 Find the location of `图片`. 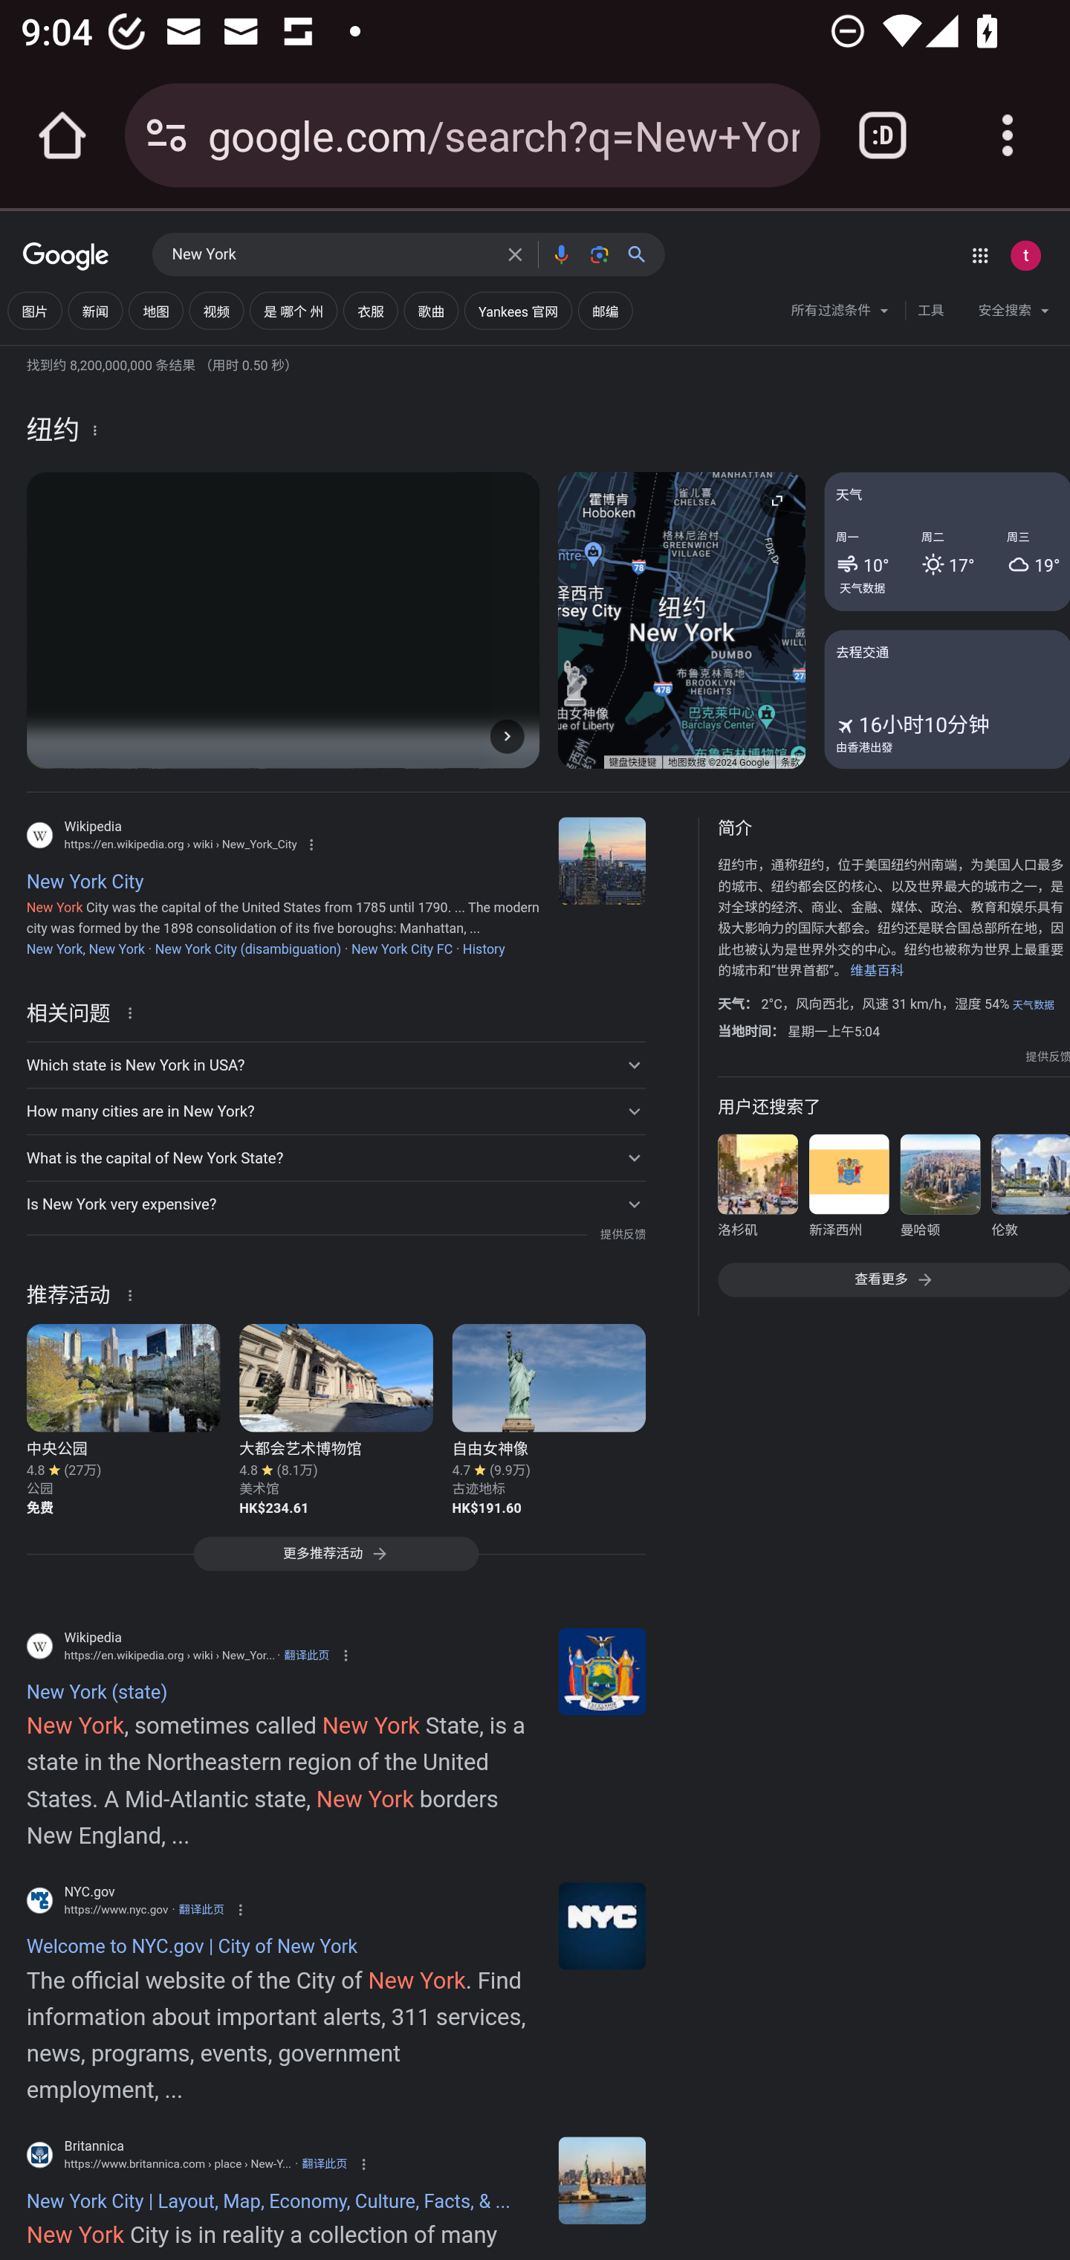

图片 is located at coordinates (34, 311).